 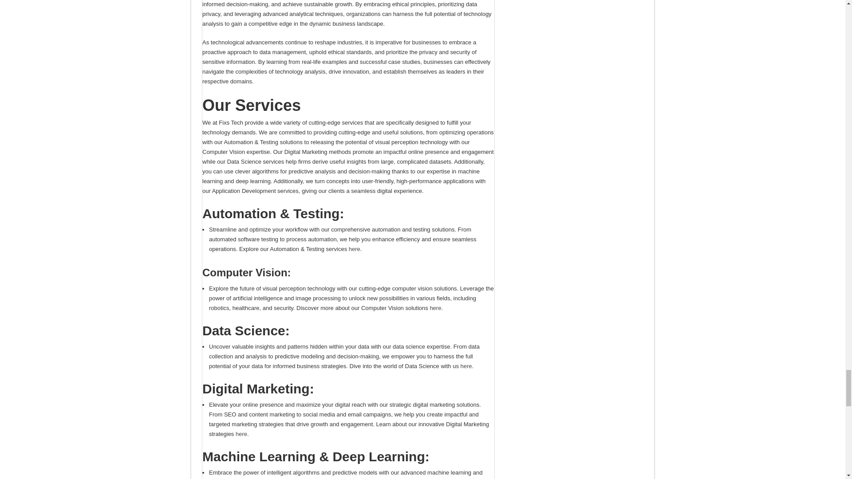 What do you see at coordinates (435, 308) in the screenshot?
I see `here` at bounding box center [435, 308].